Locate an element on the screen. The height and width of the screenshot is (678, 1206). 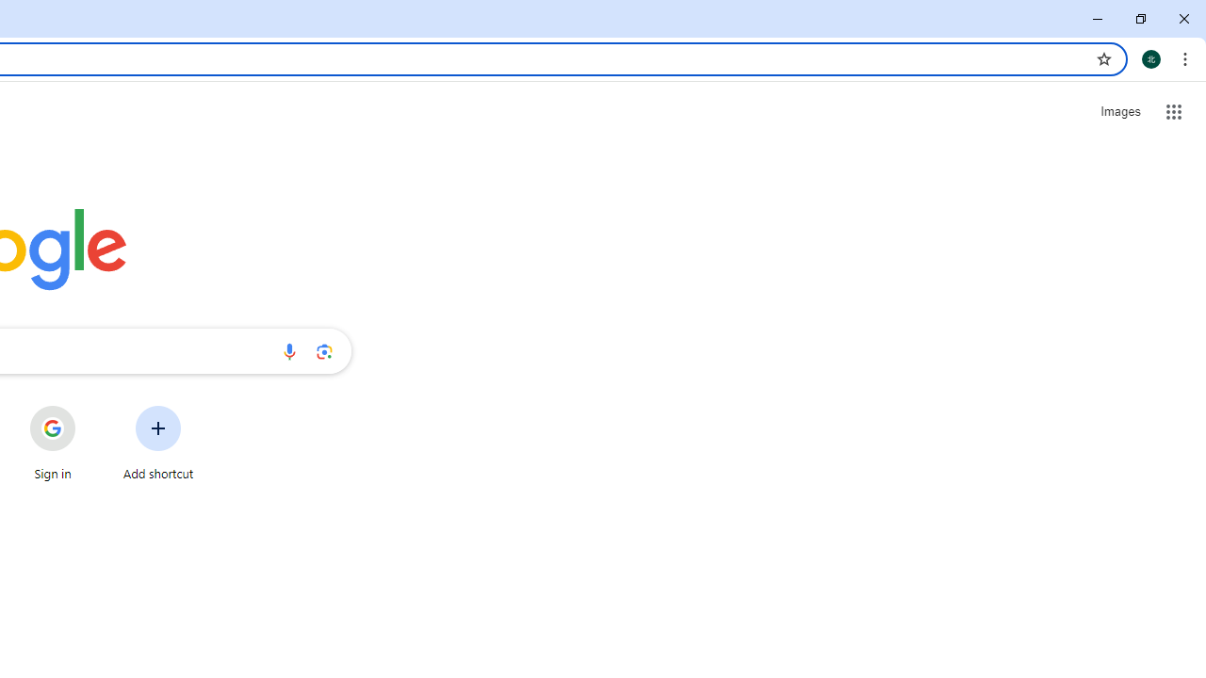
Minimalist is located at coordinates (265, 151).